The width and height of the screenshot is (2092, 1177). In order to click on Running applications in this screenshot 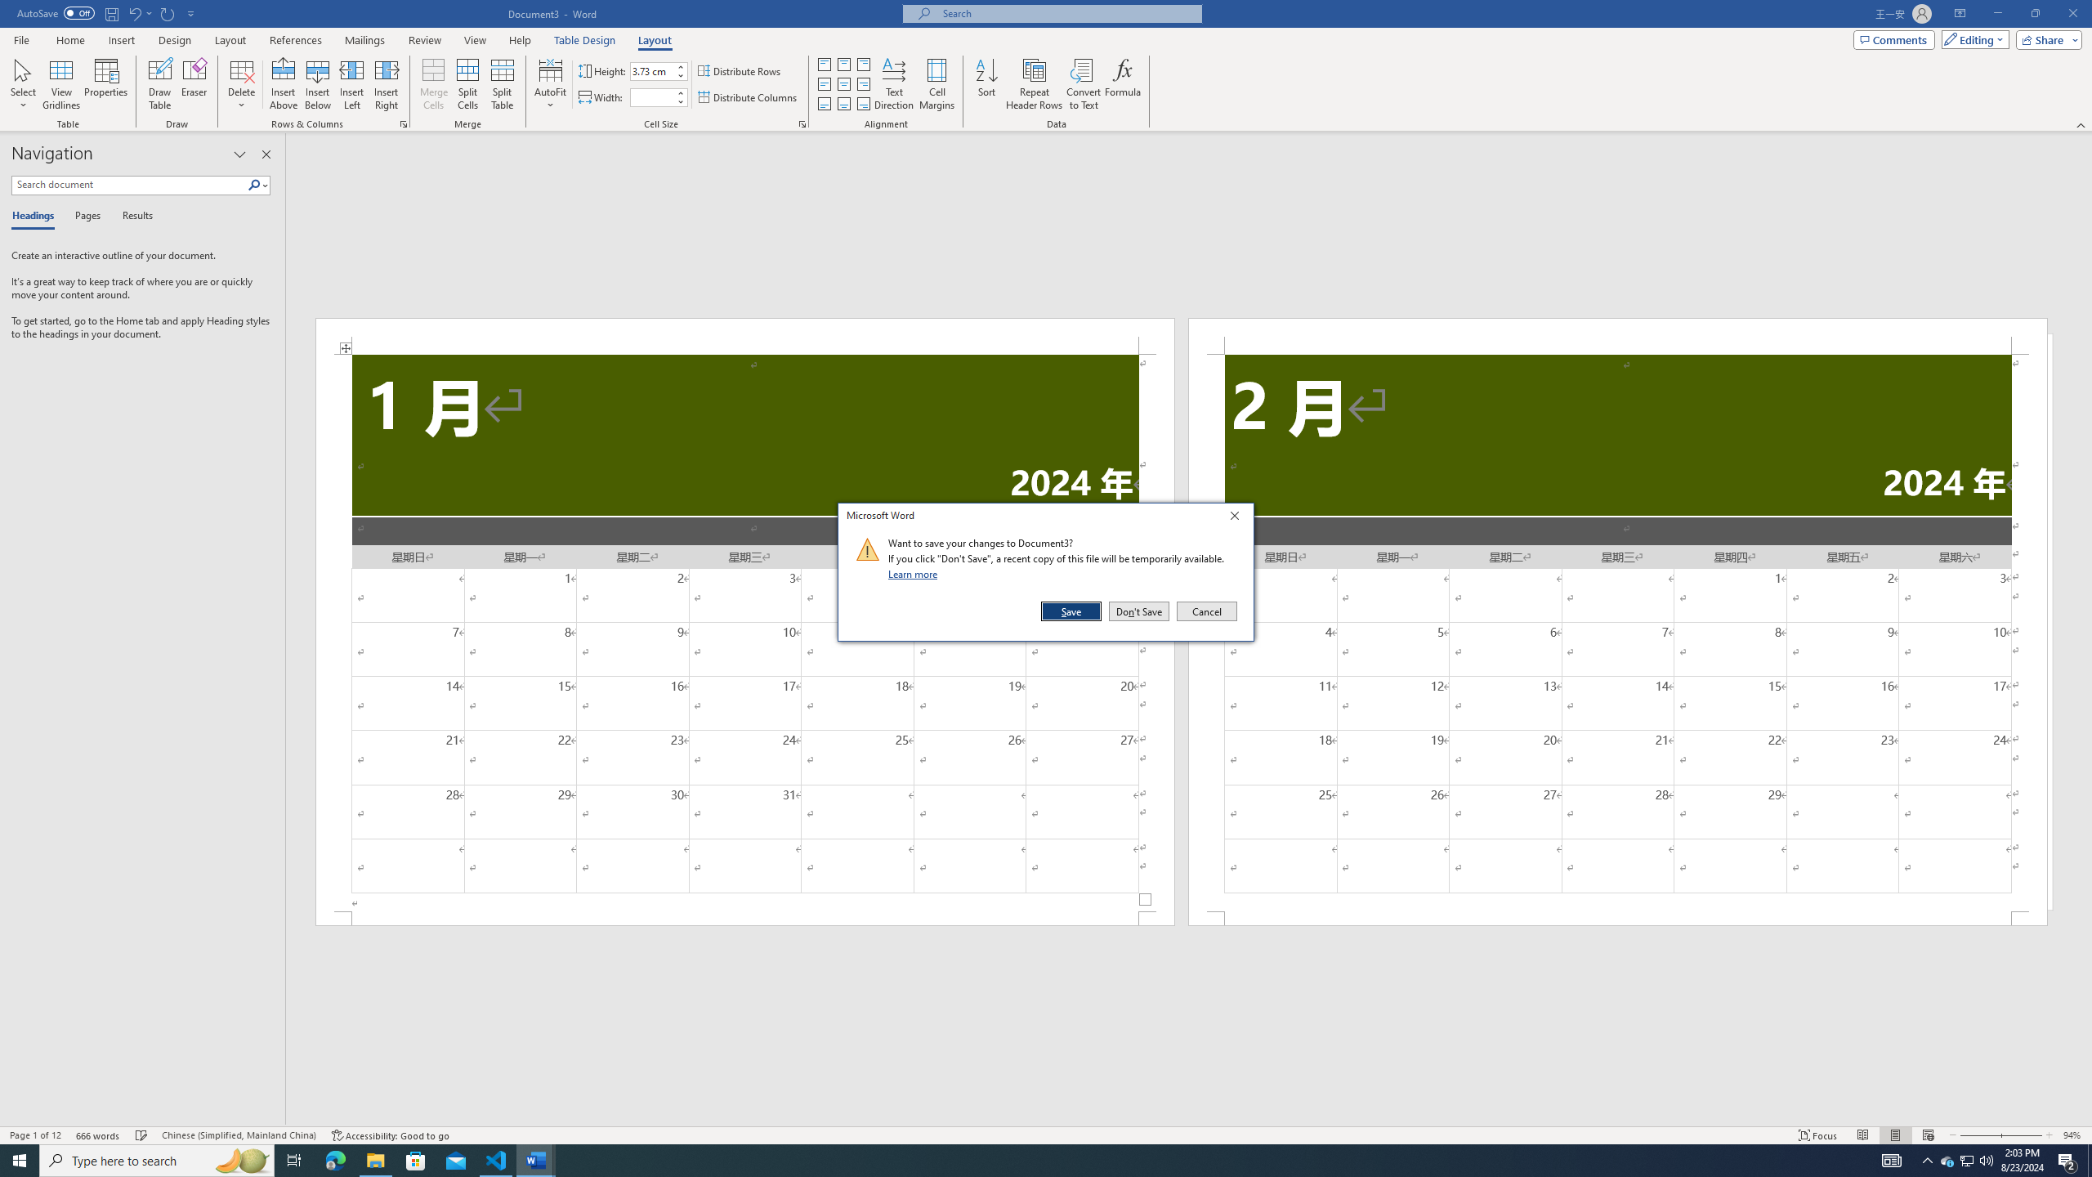, I will do `click(1031, 1161)`.